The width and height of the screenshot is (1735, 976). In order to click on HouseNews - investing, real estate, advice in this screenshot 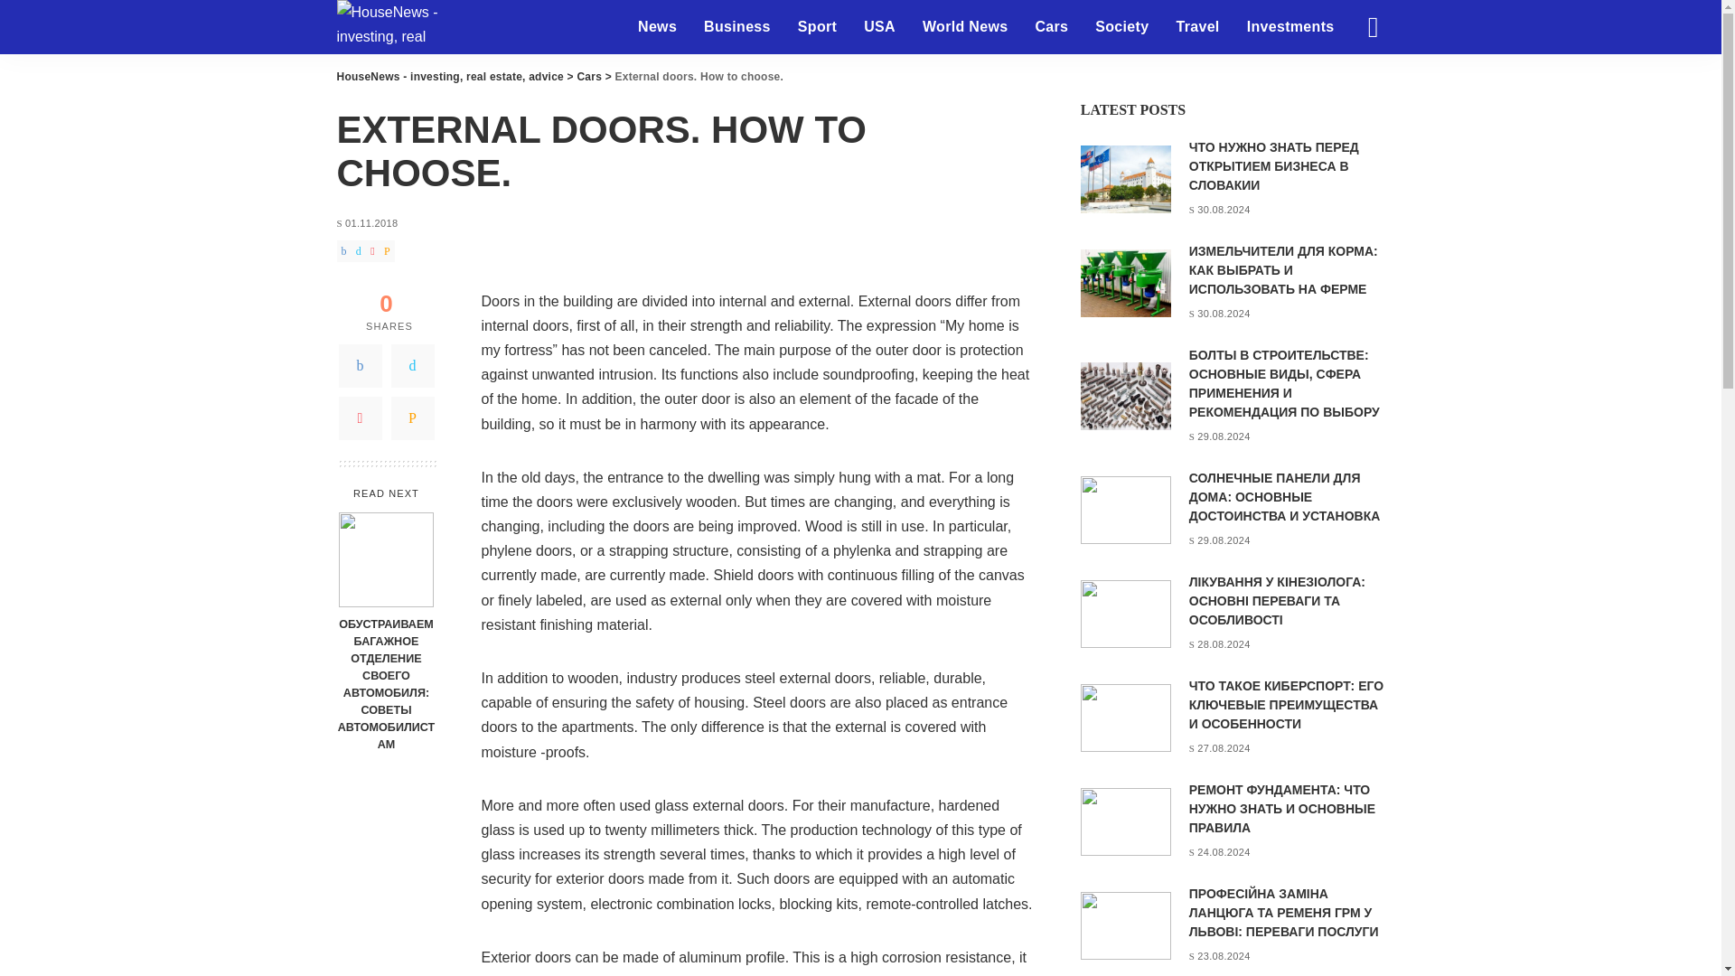, I will do `click(392, 27)`.